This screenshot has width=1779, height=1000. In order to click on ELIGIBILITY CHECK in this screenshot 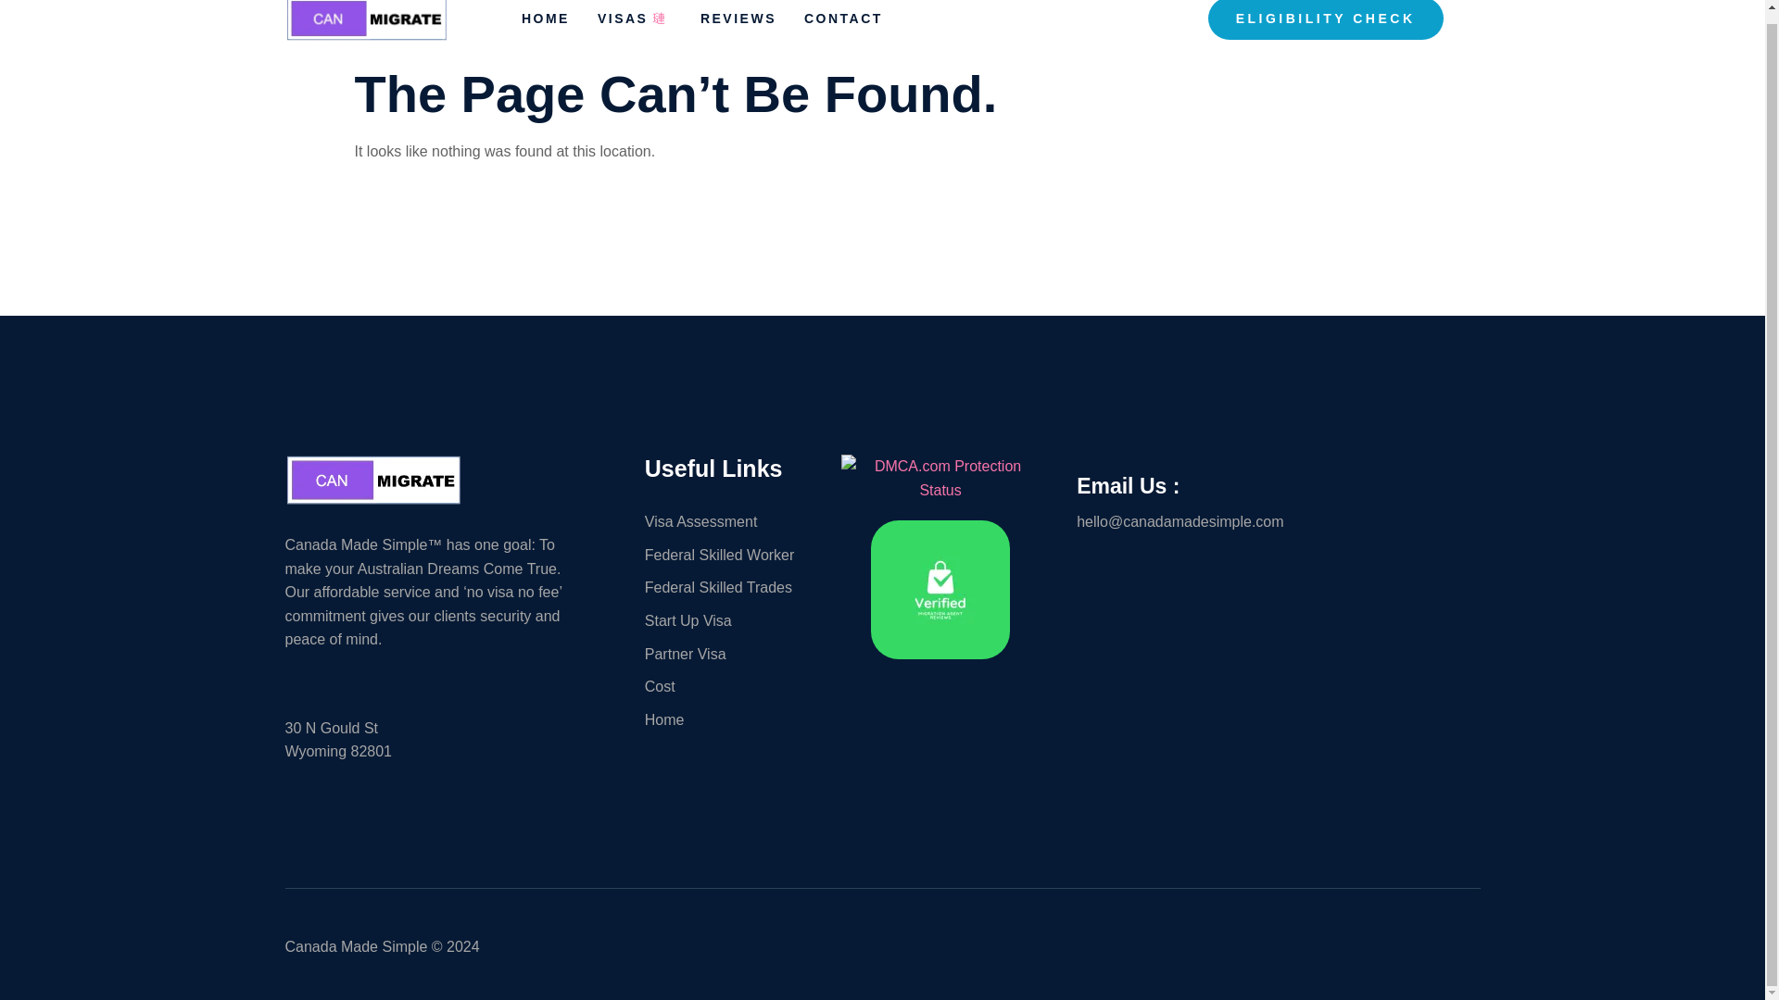, I will do `click(1325, 20)`.